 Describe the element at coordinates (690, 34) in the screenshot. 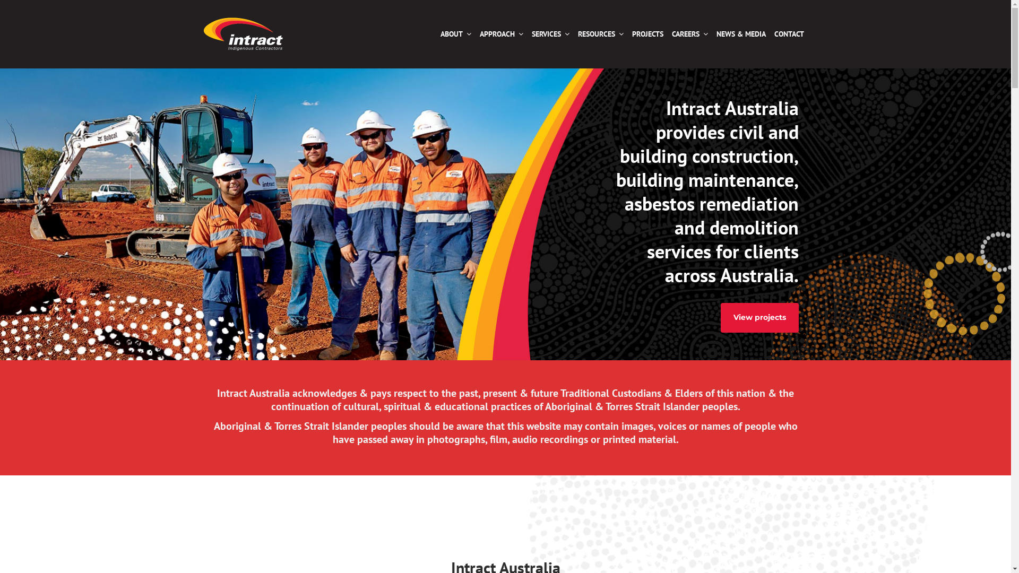

I see `CAREERS` at that location.